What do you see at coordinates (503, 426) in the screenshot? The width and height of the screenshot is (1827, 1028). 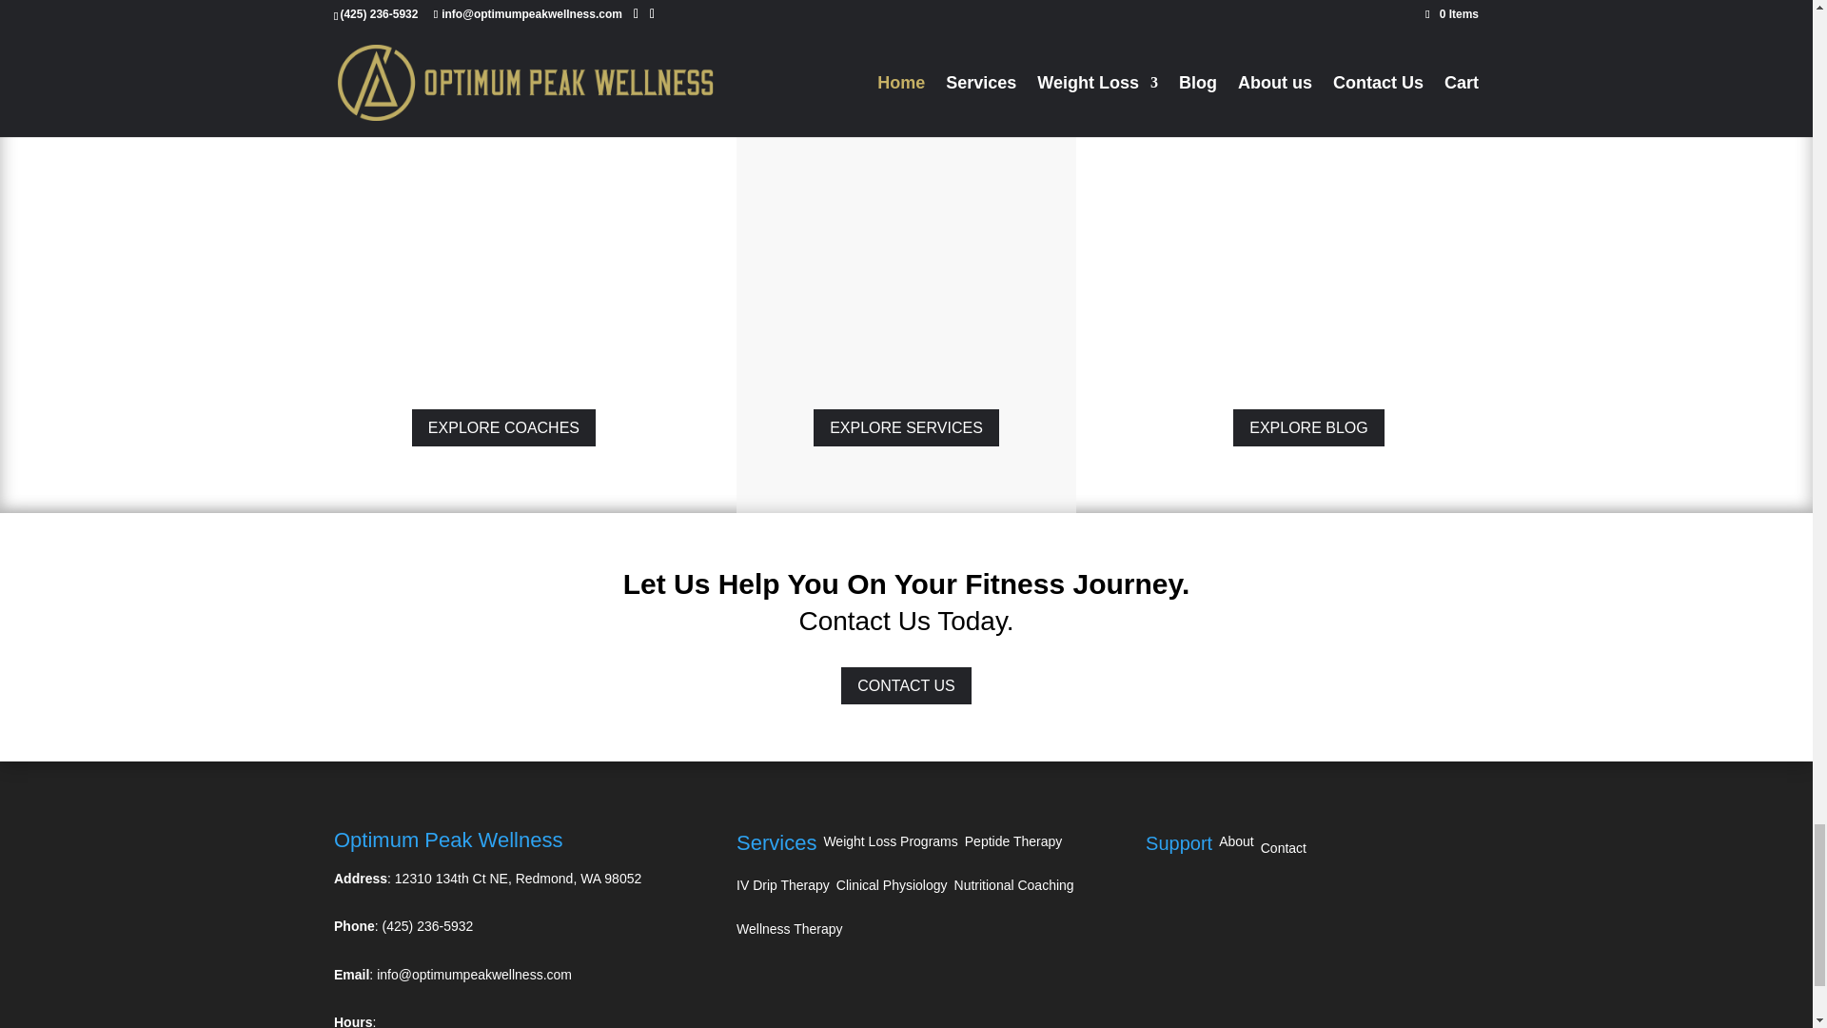 I see `EXPLORE COACHES` at bounding box center [503, 426].